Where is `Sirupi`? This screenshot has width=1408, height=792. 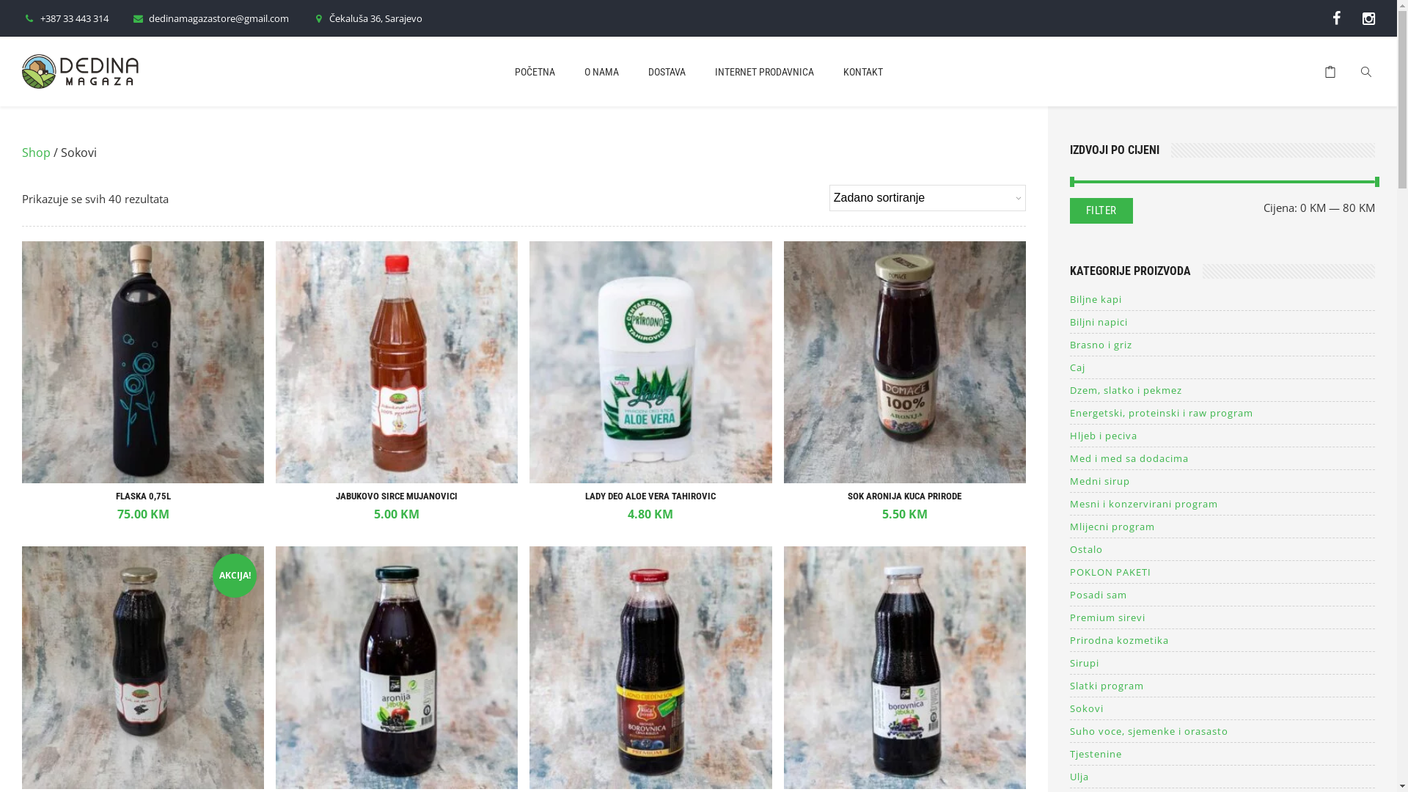
Sirupi is located at coordinates (1222, 663).